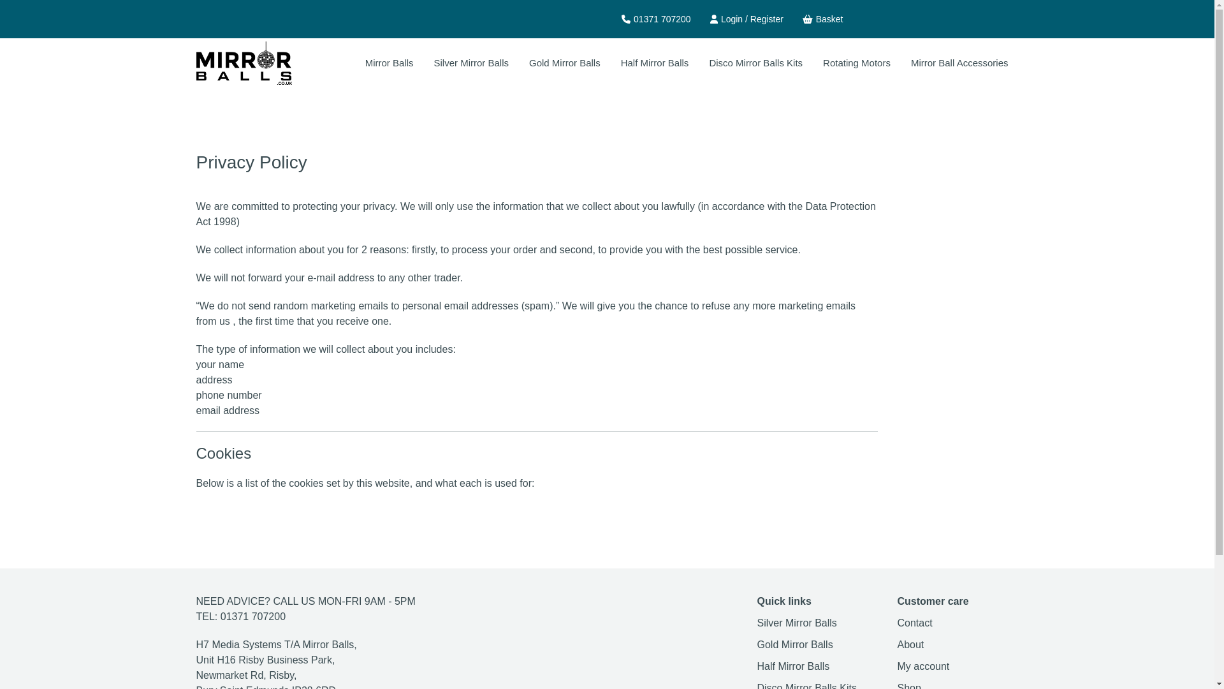 This screenshot has height=689, width=1224. Describe the element at coordinates (822, 19) in the screenshot. I see `View basket` at that location.